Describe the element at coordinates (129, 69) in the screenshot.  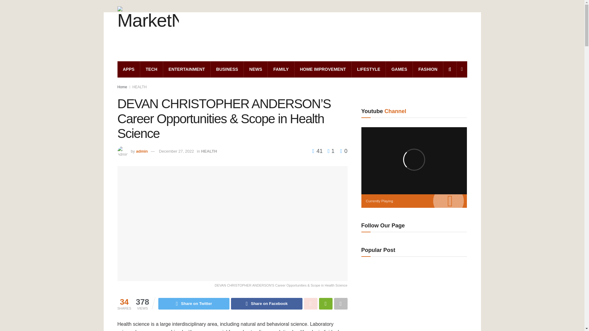
I see `APPS` at that location.